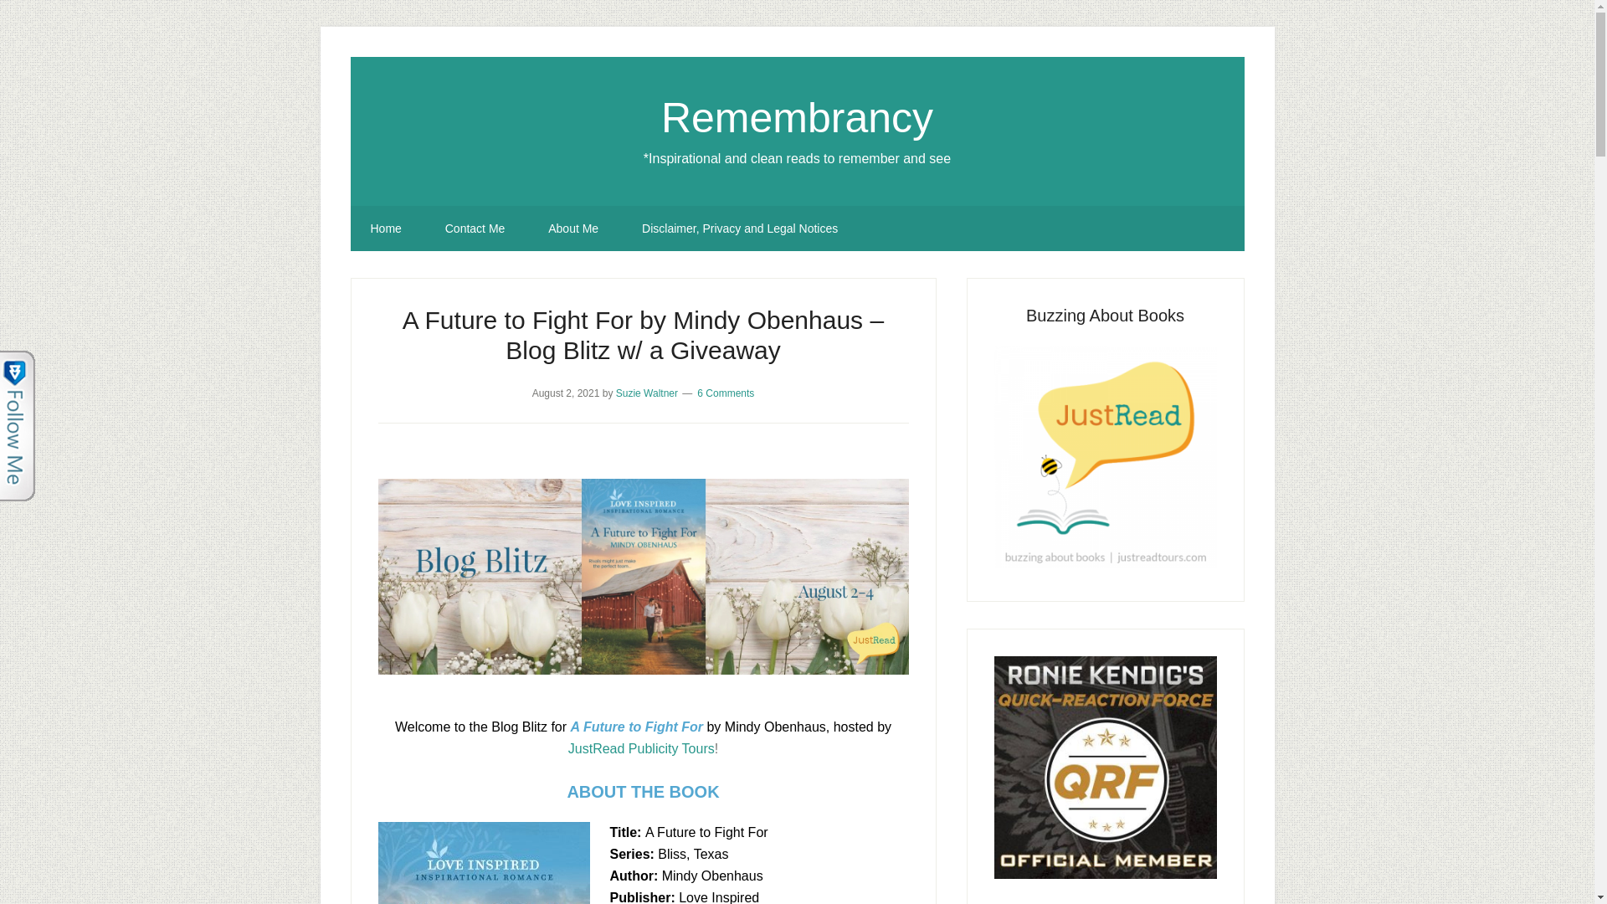  I want to click on JustRead Publicity Tours, so click(641, 748).